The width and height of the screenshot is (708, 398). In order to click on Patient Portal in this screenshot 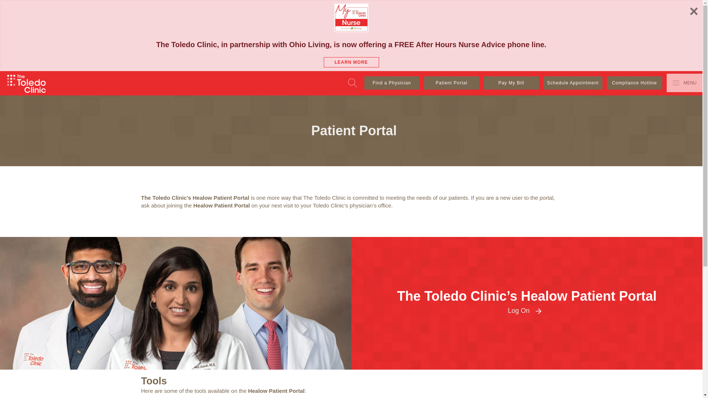, I will do `click(451, 83)`.